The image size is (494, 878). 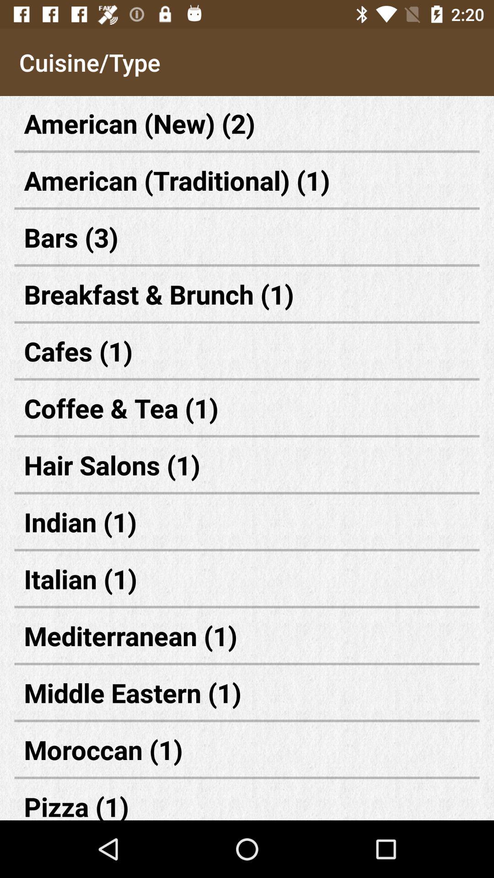 I want to click on choose icon above the cafes (1) item, so click(x=247, y=294).